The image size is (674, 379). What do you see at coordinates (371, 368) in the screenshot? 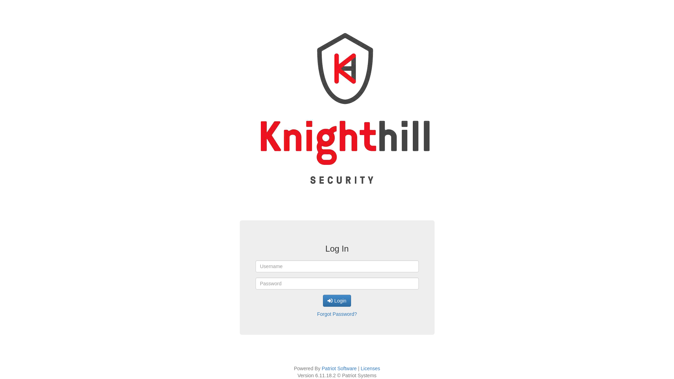
I see `Licenses` at bounding box center [371, 368].